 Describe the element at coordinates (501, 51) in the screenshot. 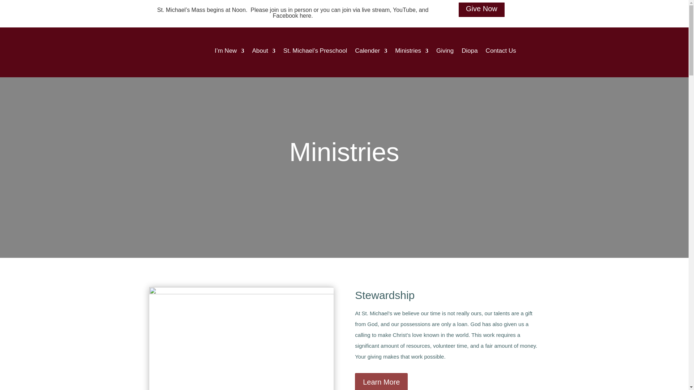

I see `Contact Us` at that location.